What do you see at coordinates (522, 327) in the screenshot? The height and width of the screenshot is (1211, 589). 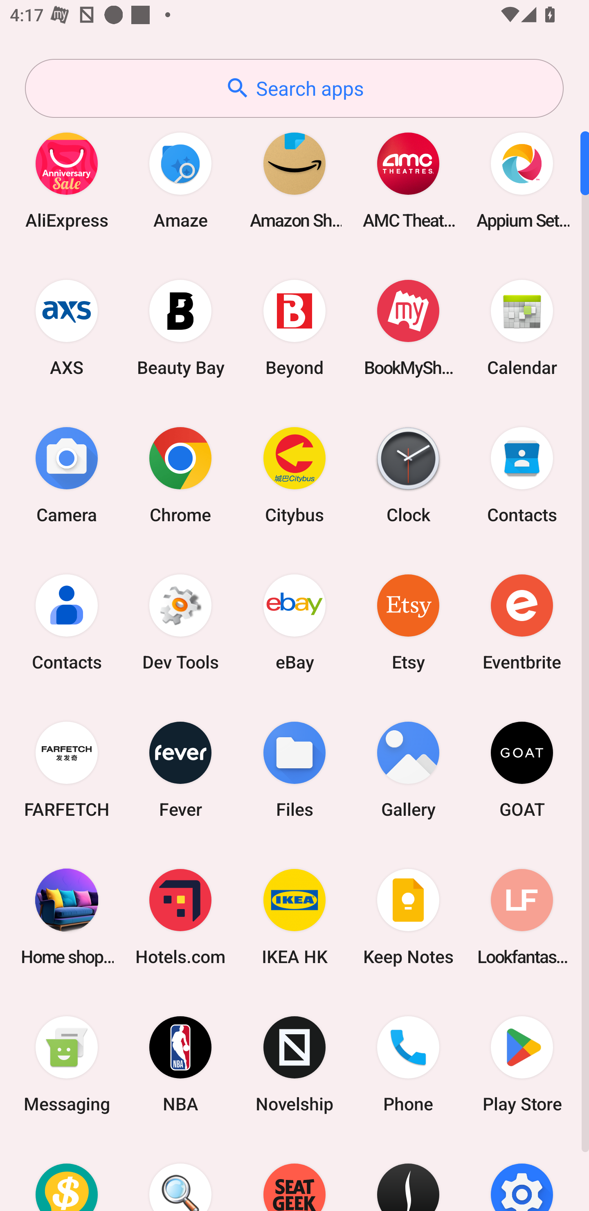 I see `Calendar` at bounding box center [522, 327].